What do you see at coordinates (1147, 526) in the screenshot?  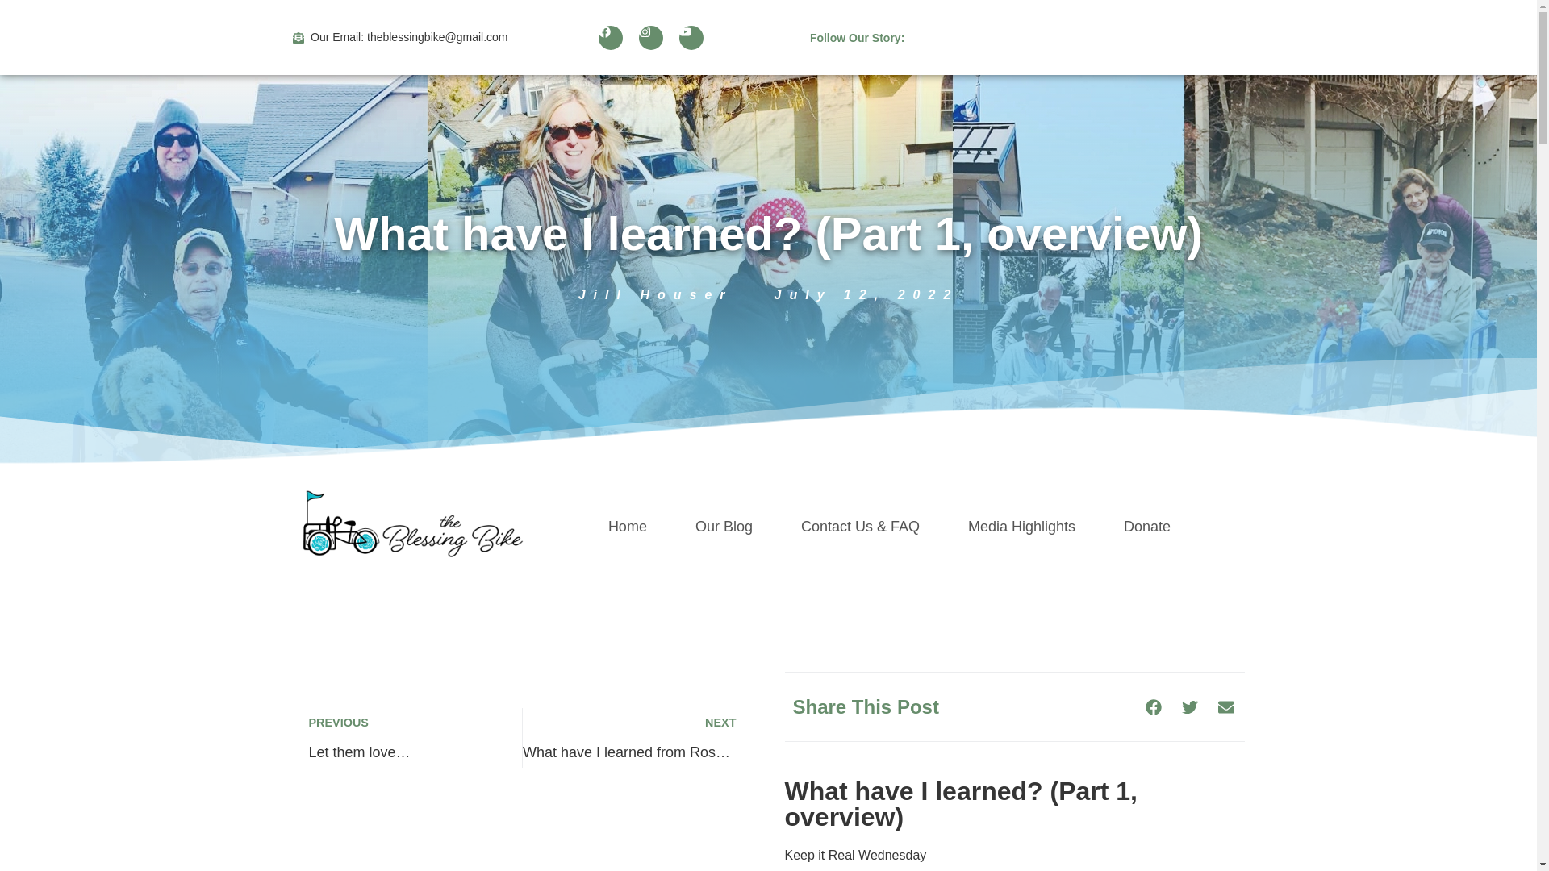 I see `Donate` at bounding box center [1147, 526].